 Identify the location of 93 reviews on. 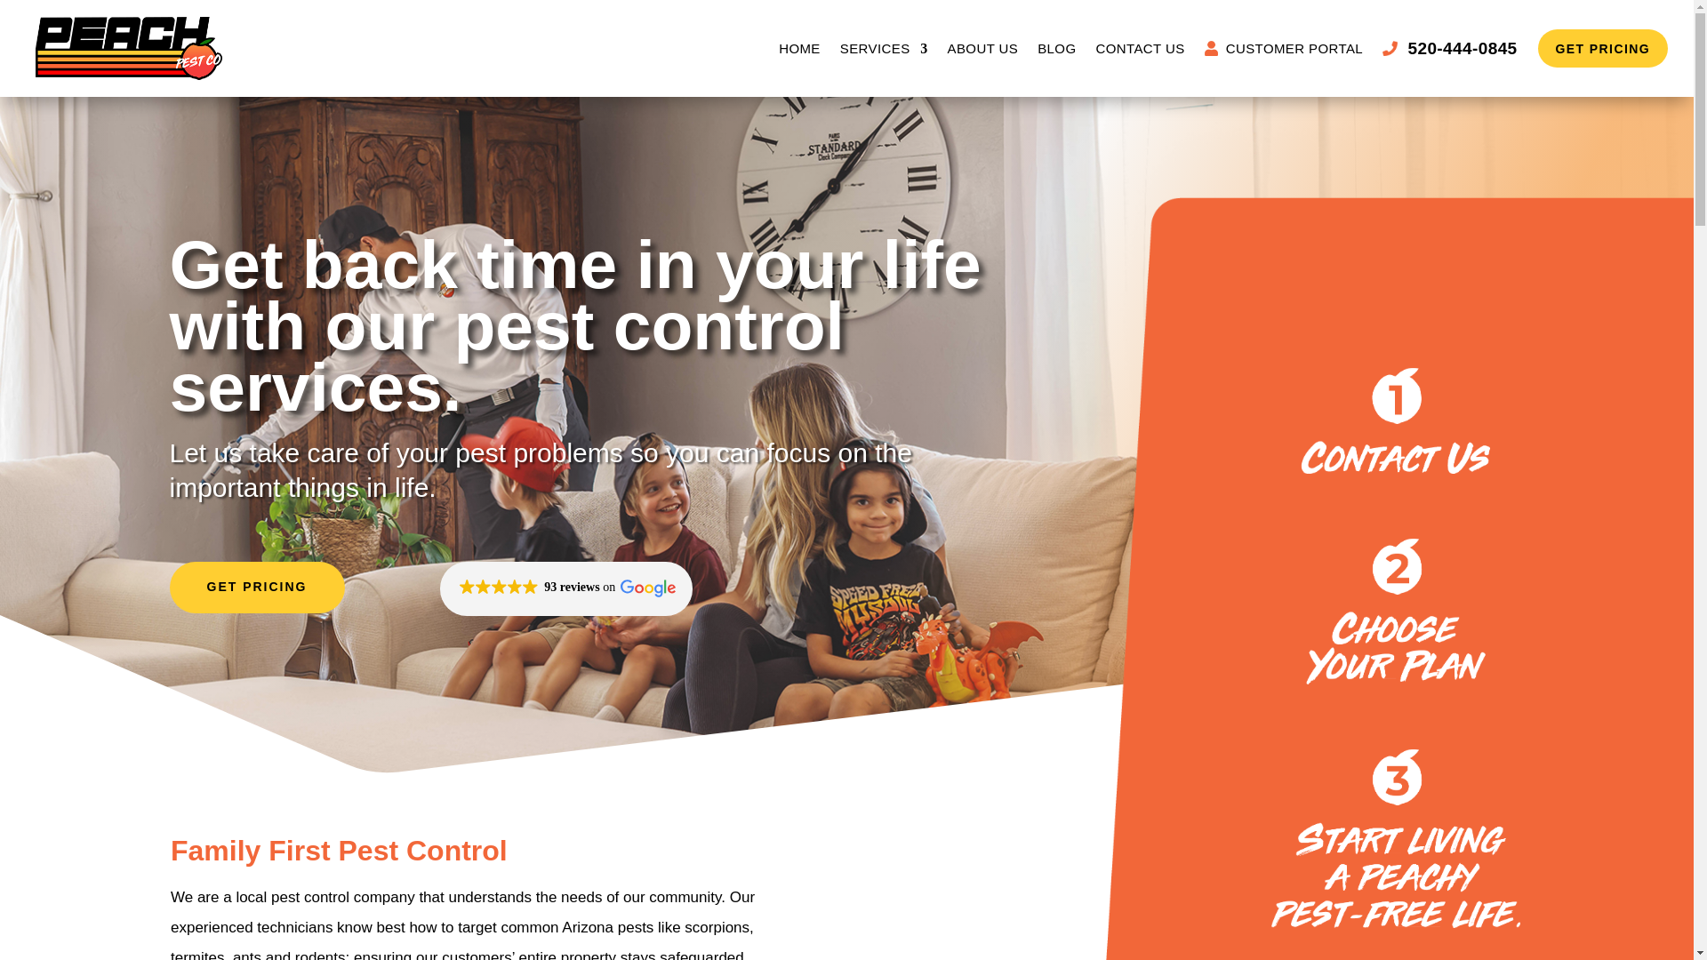
(566, 588).